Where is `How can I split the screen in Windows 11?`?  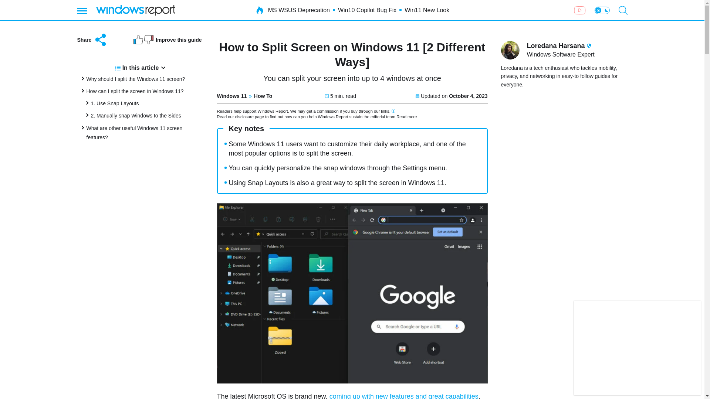 How can I split the screen in Windows 11? is located at coordinates (135, 91).